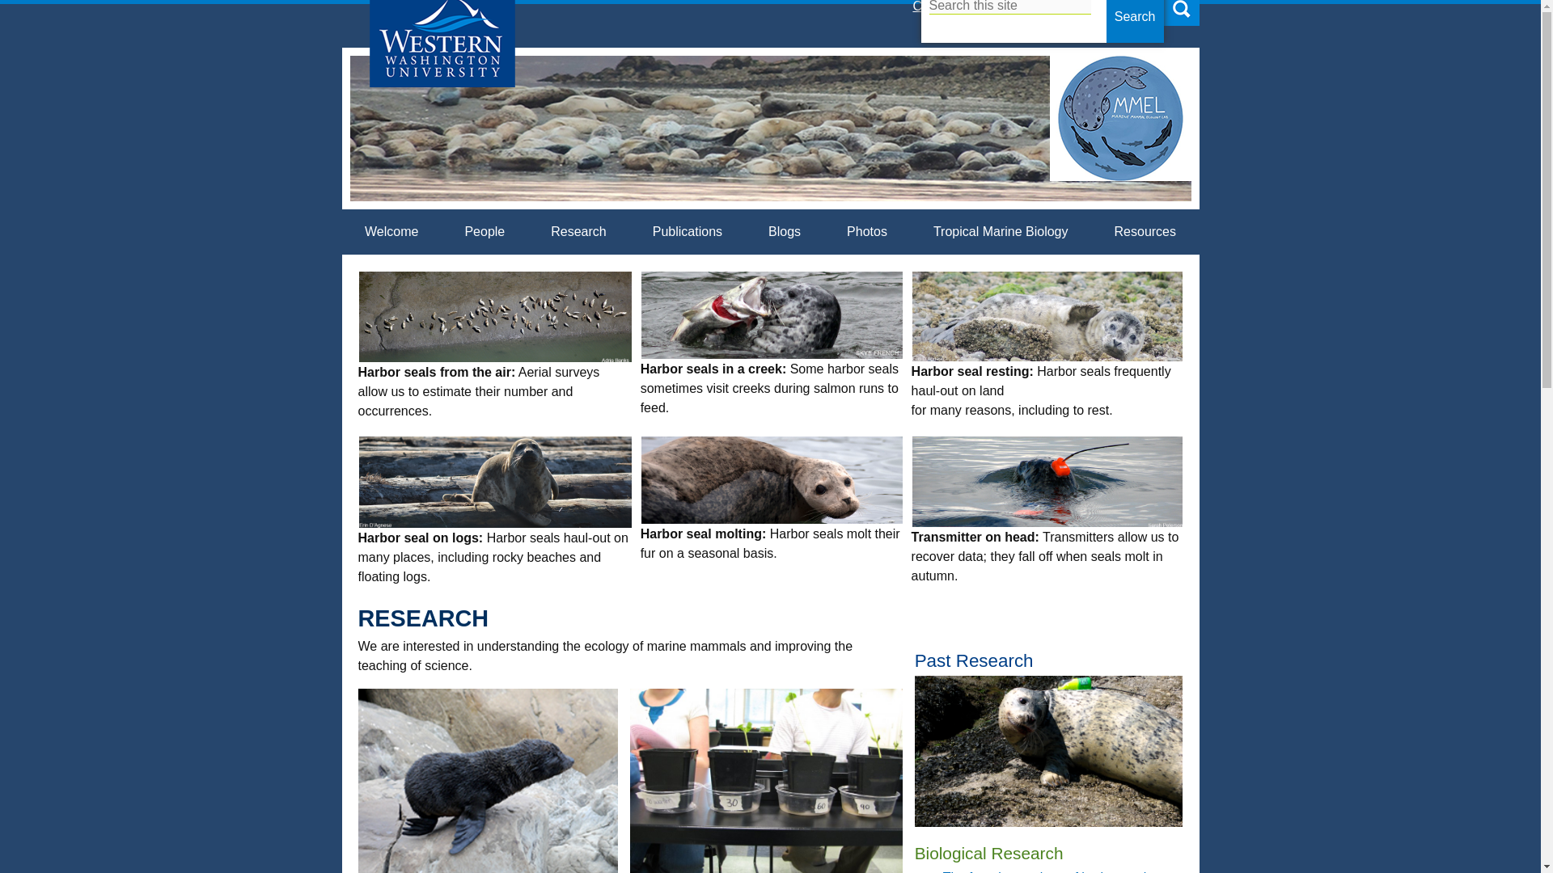 This screenshot has width=1553, height=873. What do you see at coordinates (1124, 6) in the screenshot?
I see `myWestern` at bounding box center [1124, 6].